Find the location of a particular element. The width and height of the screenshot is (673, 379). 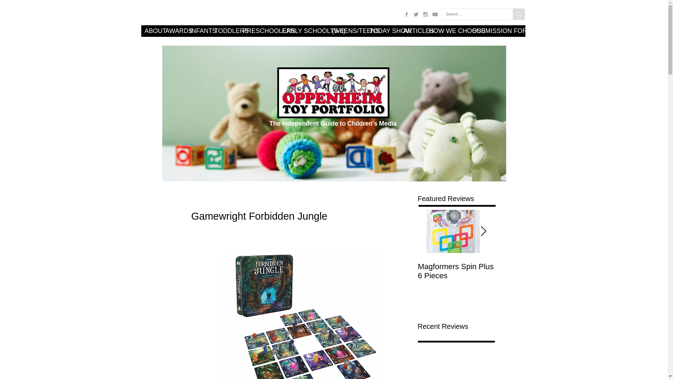

HOW WE CHOOSE is located at coordinates (447, 31).